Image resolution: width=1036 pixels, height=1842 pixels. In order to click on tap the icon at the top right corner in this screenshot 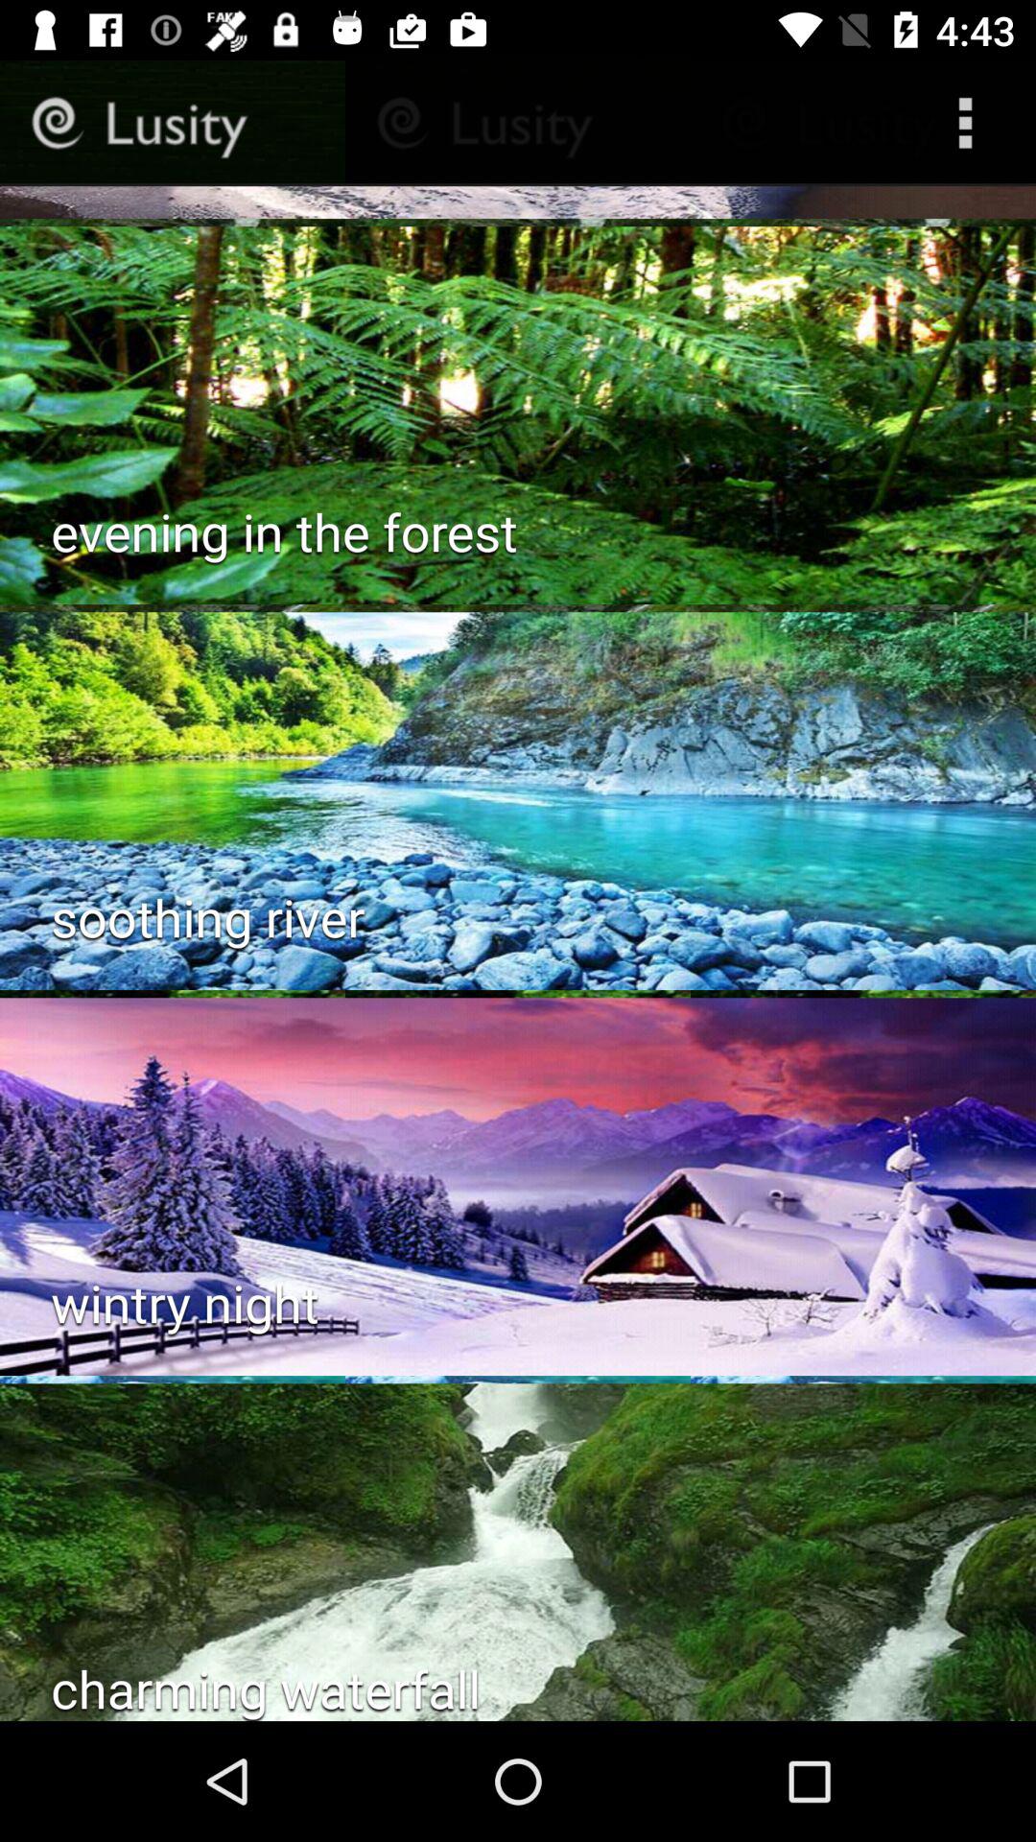, I will do `click(971, 123)`.